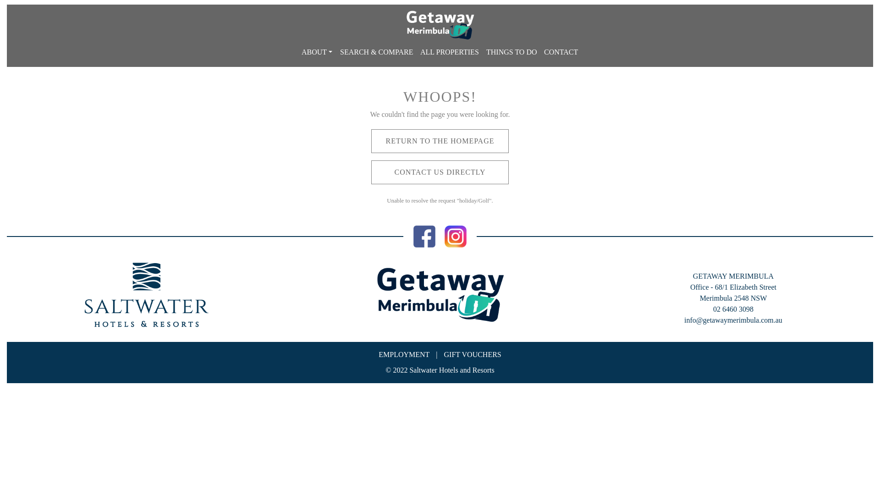 The image size is (880, 495). What do you see at coordinates (561, 52) in the screenshot?
I see `CONTACT` at bounding box center [561, 52].